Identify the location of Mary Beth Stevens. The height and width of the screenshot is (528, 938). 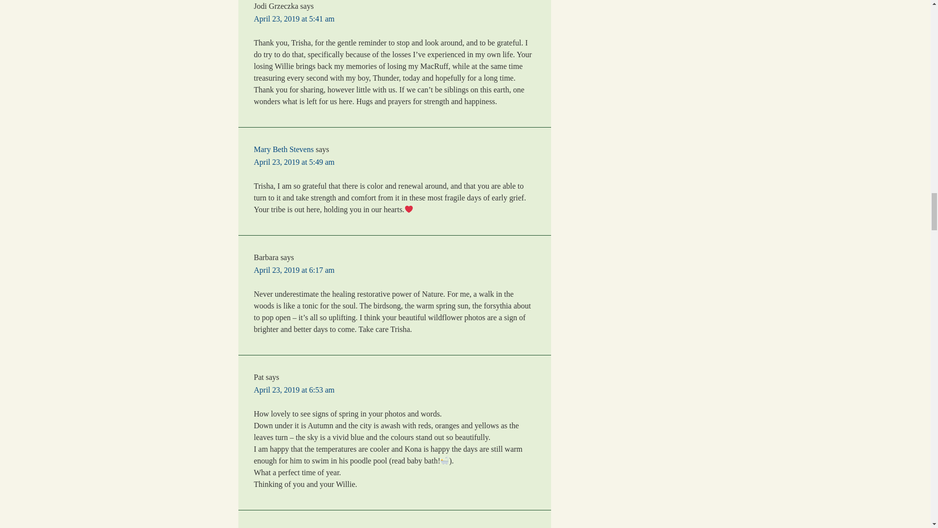
(284, 150).